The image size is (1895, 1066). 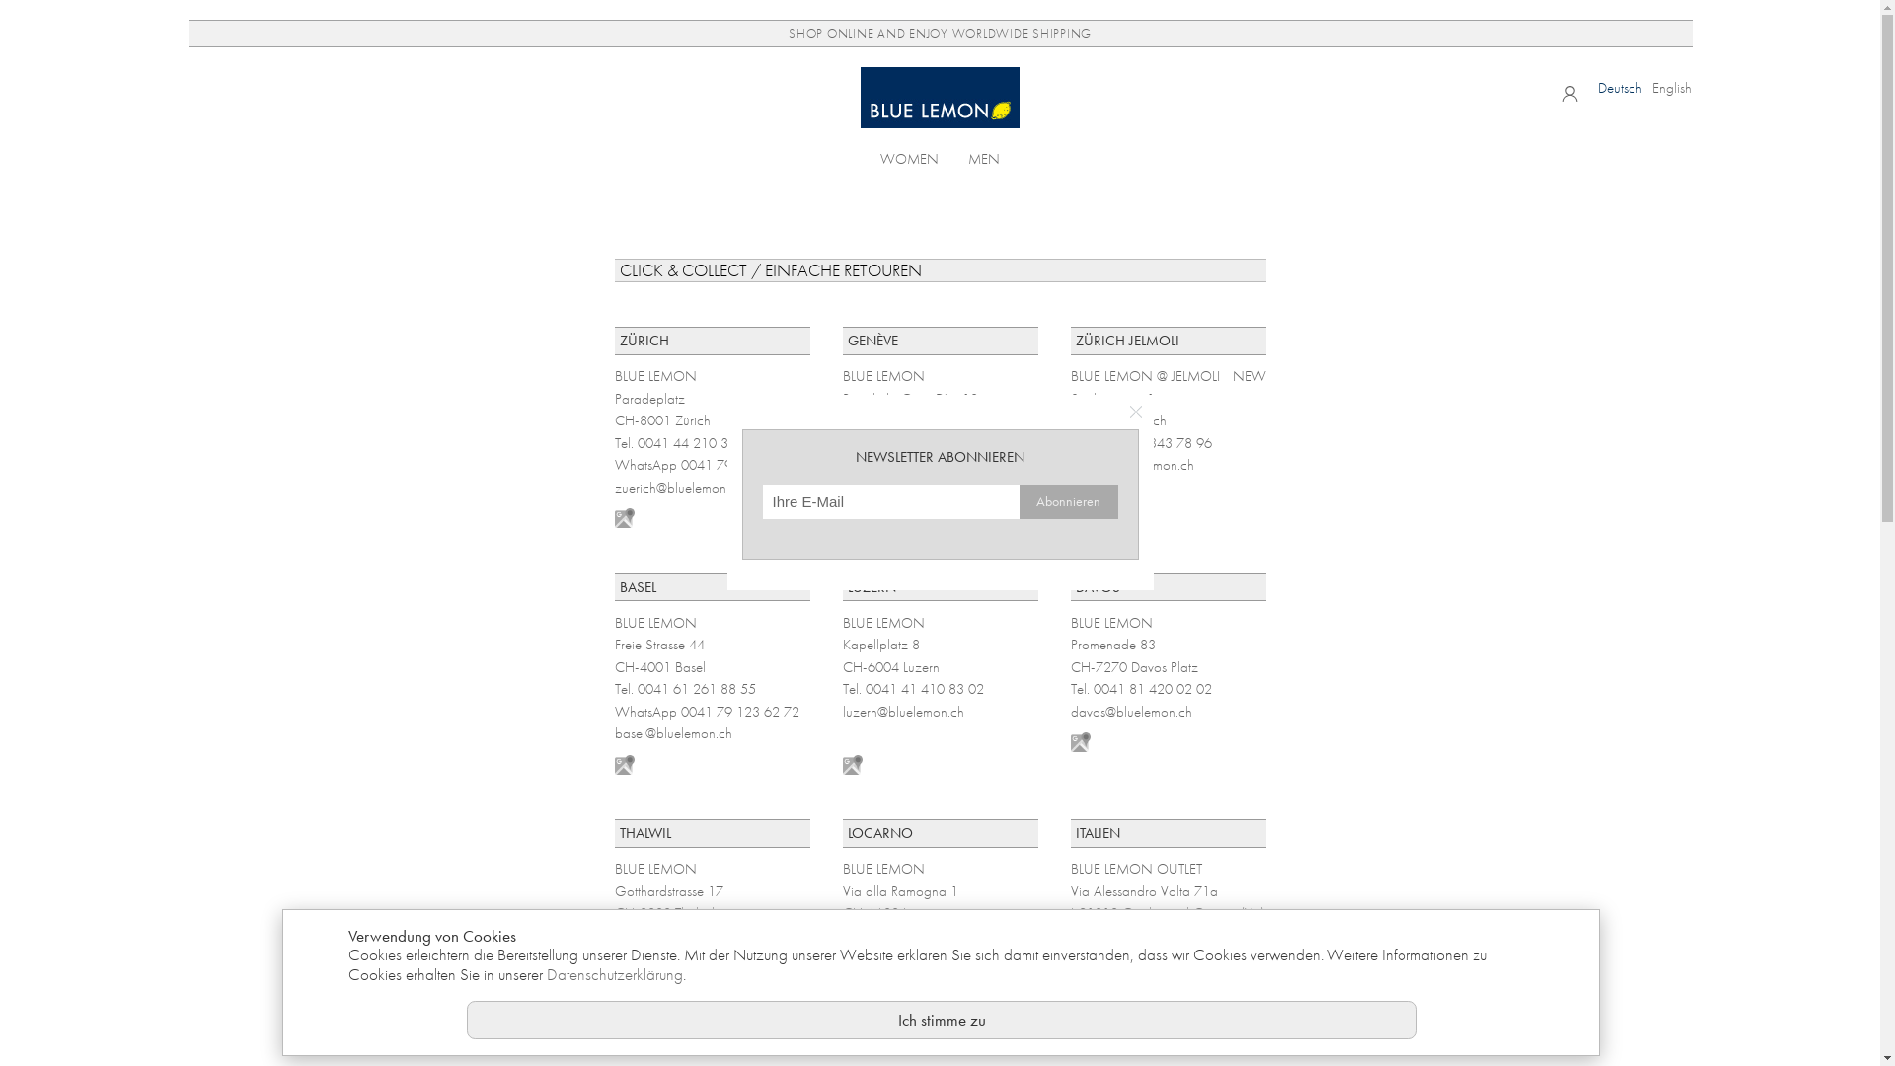 I want to click on MEN, so click(x=984, y=158).